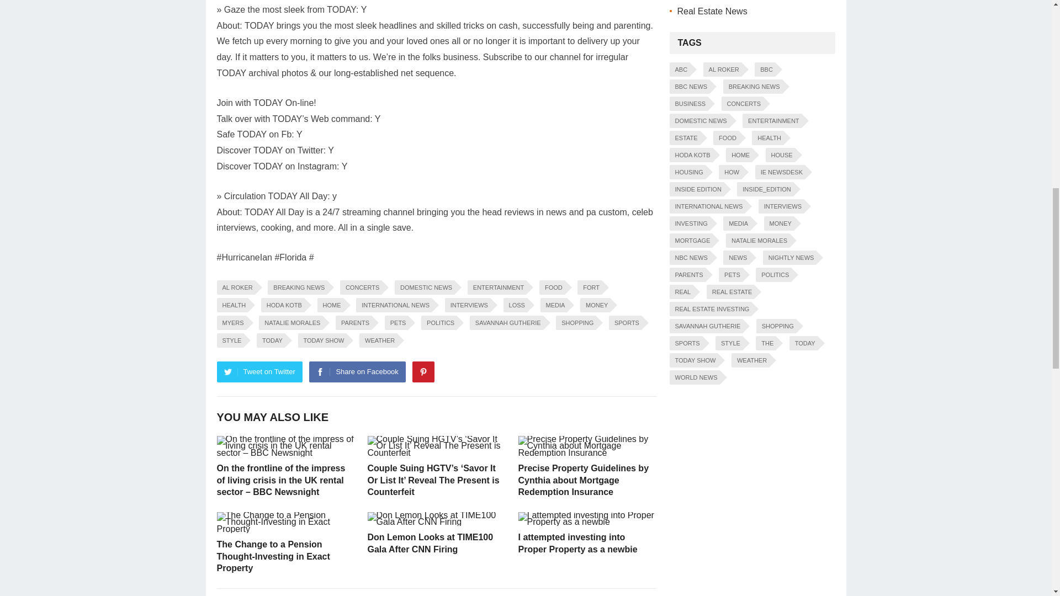 This screenshot has height=596, width=1060. Describe the element at coordinates (297, 287) in the screenshot. I see `BREAKING NEWS` at that location.